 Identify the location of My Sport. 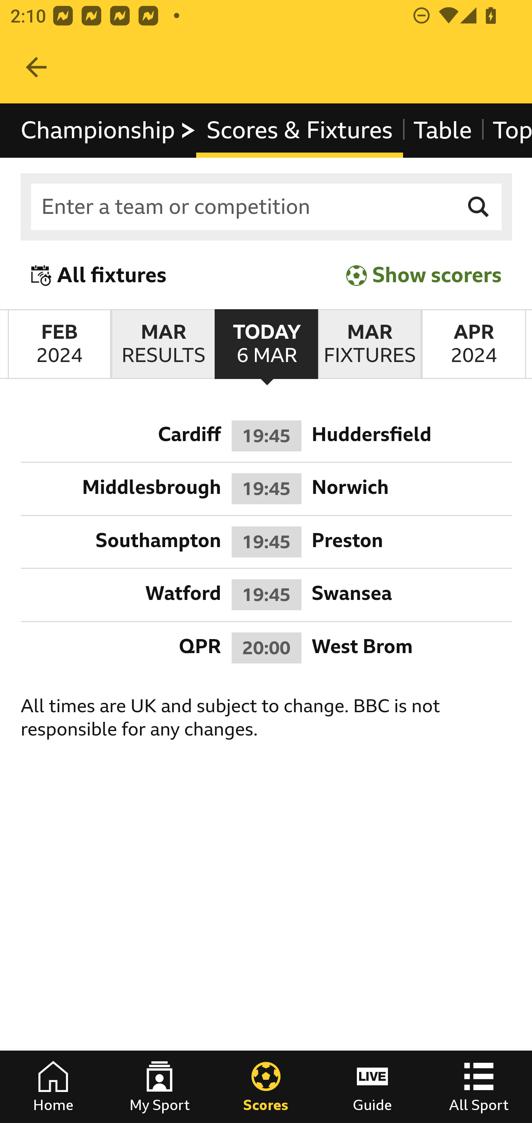
(160, 1087).